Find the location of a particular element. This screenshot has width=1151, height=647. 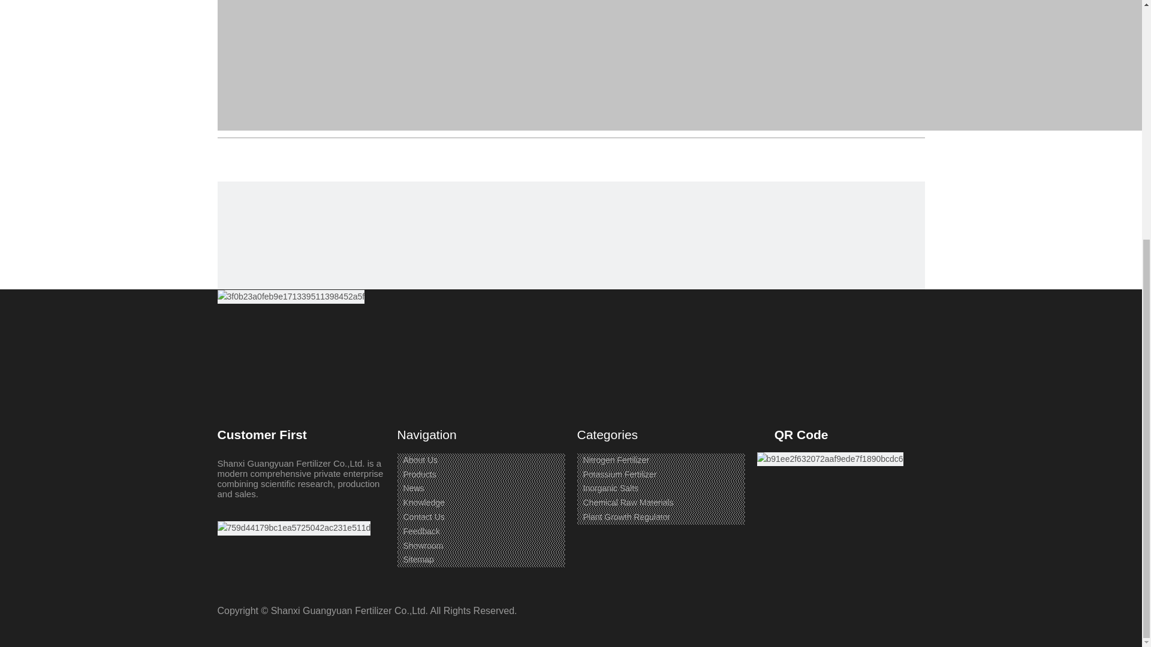

Products is located at coordinates (420, 474).